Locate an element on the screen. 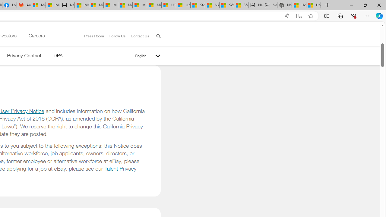  Enter Immersive Reader (F9) is located at coordinates (299, 16).